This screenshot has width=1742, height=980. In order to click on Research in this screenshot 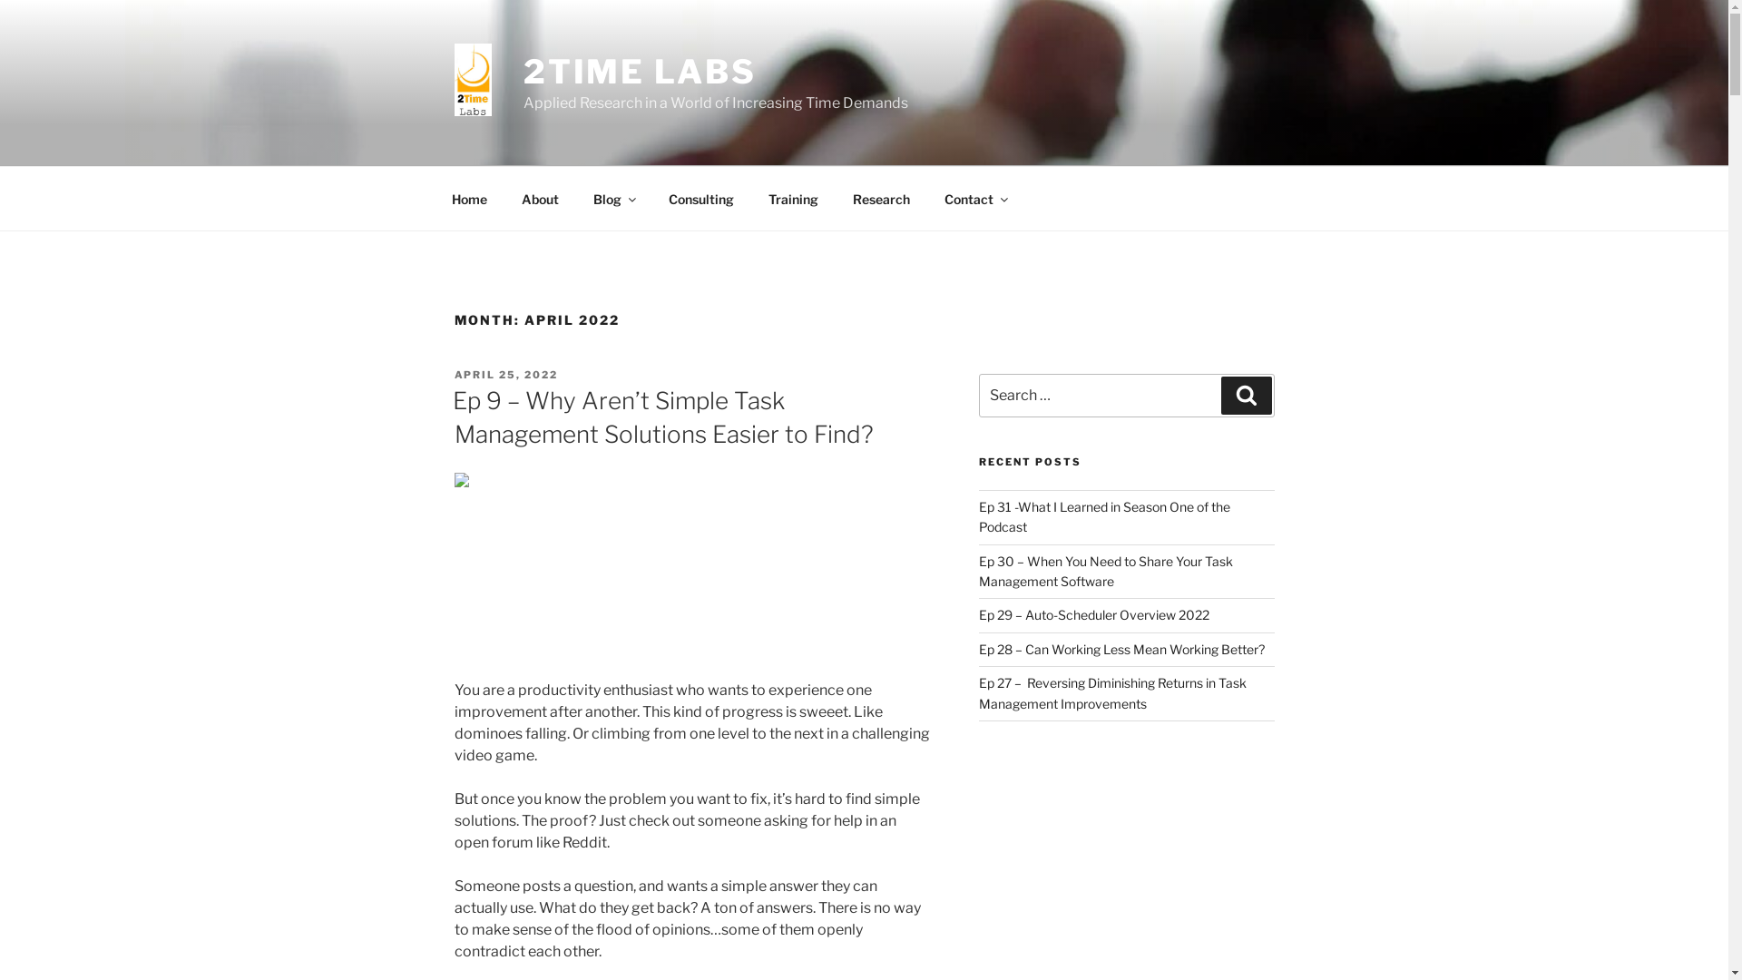, I will do `click(881, 198)`.